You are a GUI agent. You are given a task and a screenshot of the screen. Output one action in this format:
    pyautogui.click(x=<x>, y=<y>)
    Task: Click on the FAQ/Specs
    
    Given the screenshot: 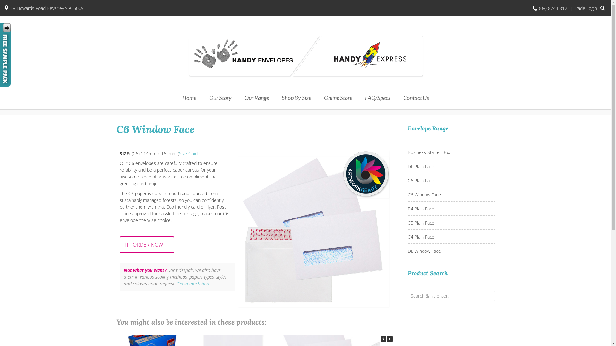 What is the action you would take?
    pyautogui.click(x=378, y=98)
    